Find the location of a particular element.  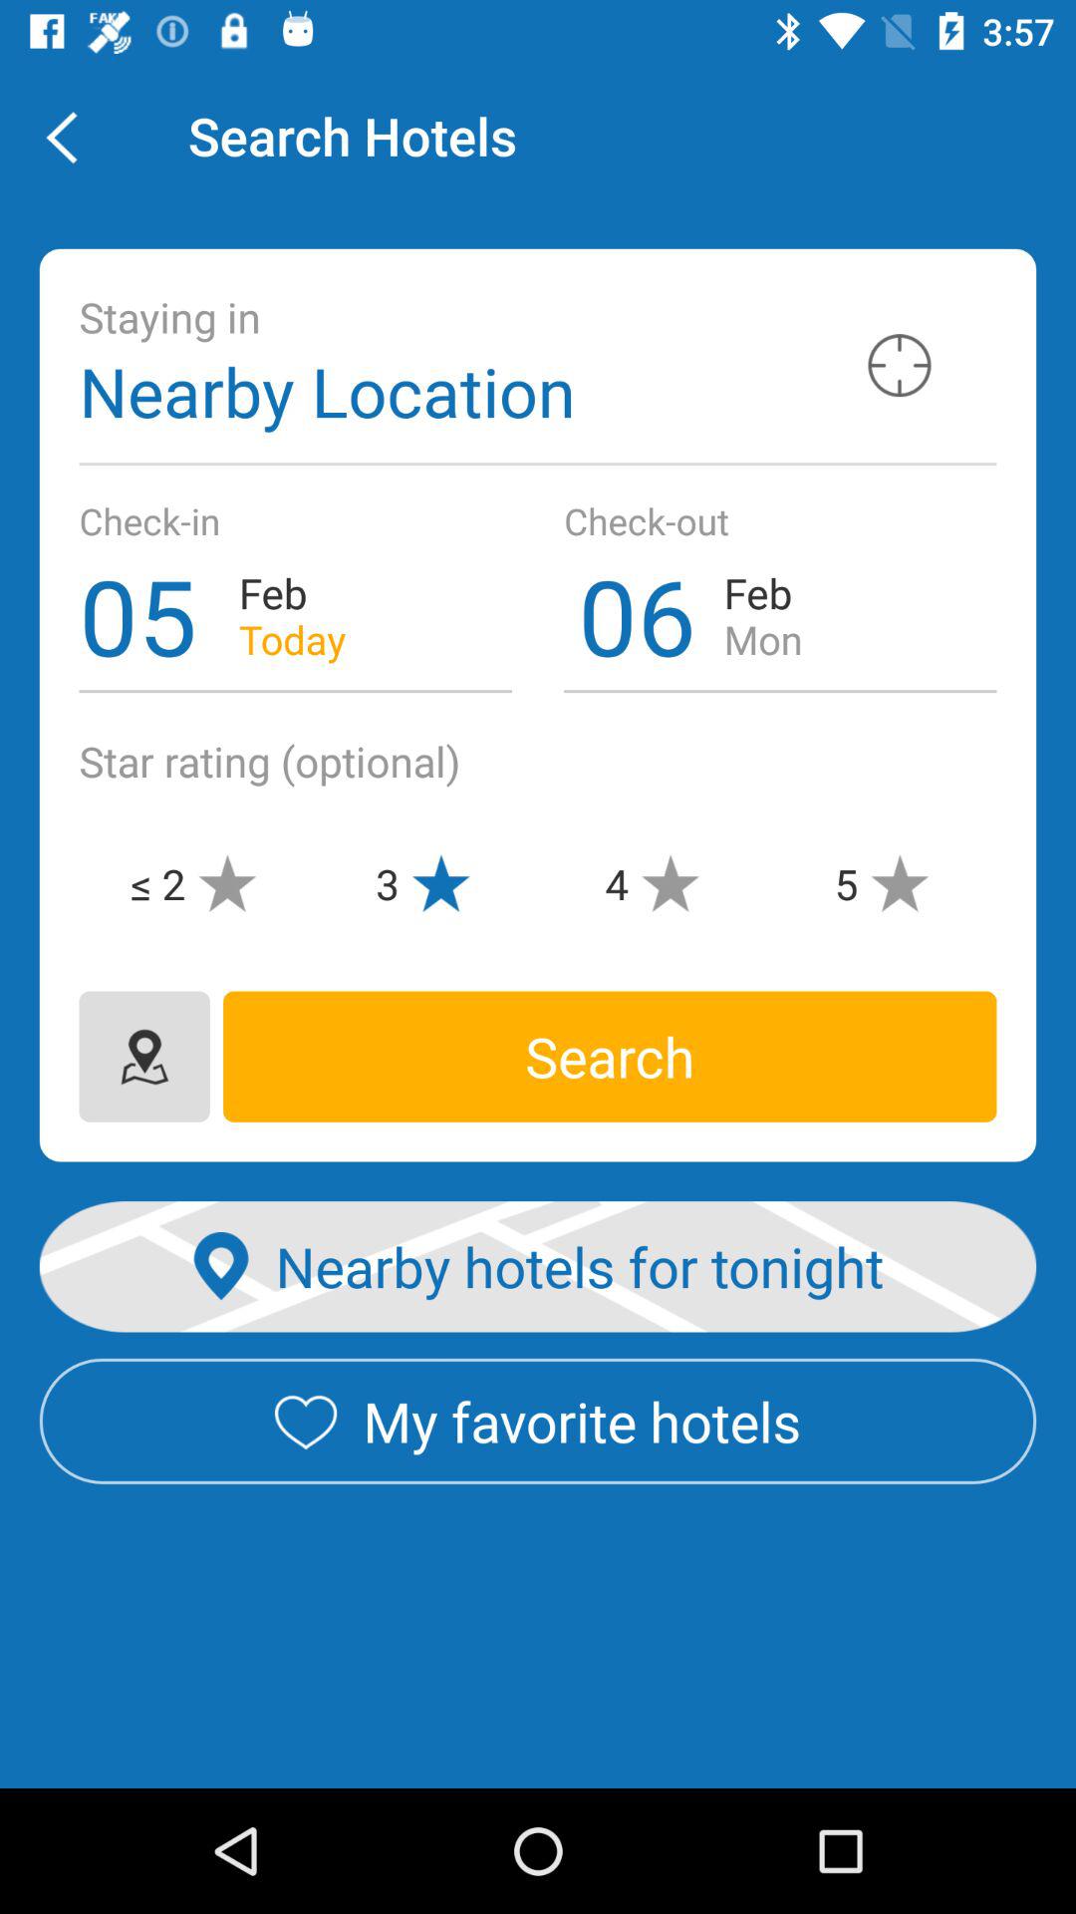

a map icon with a pinpoint on top of it when pressed leads to a map of the location is located at coordinates (143, 1057).